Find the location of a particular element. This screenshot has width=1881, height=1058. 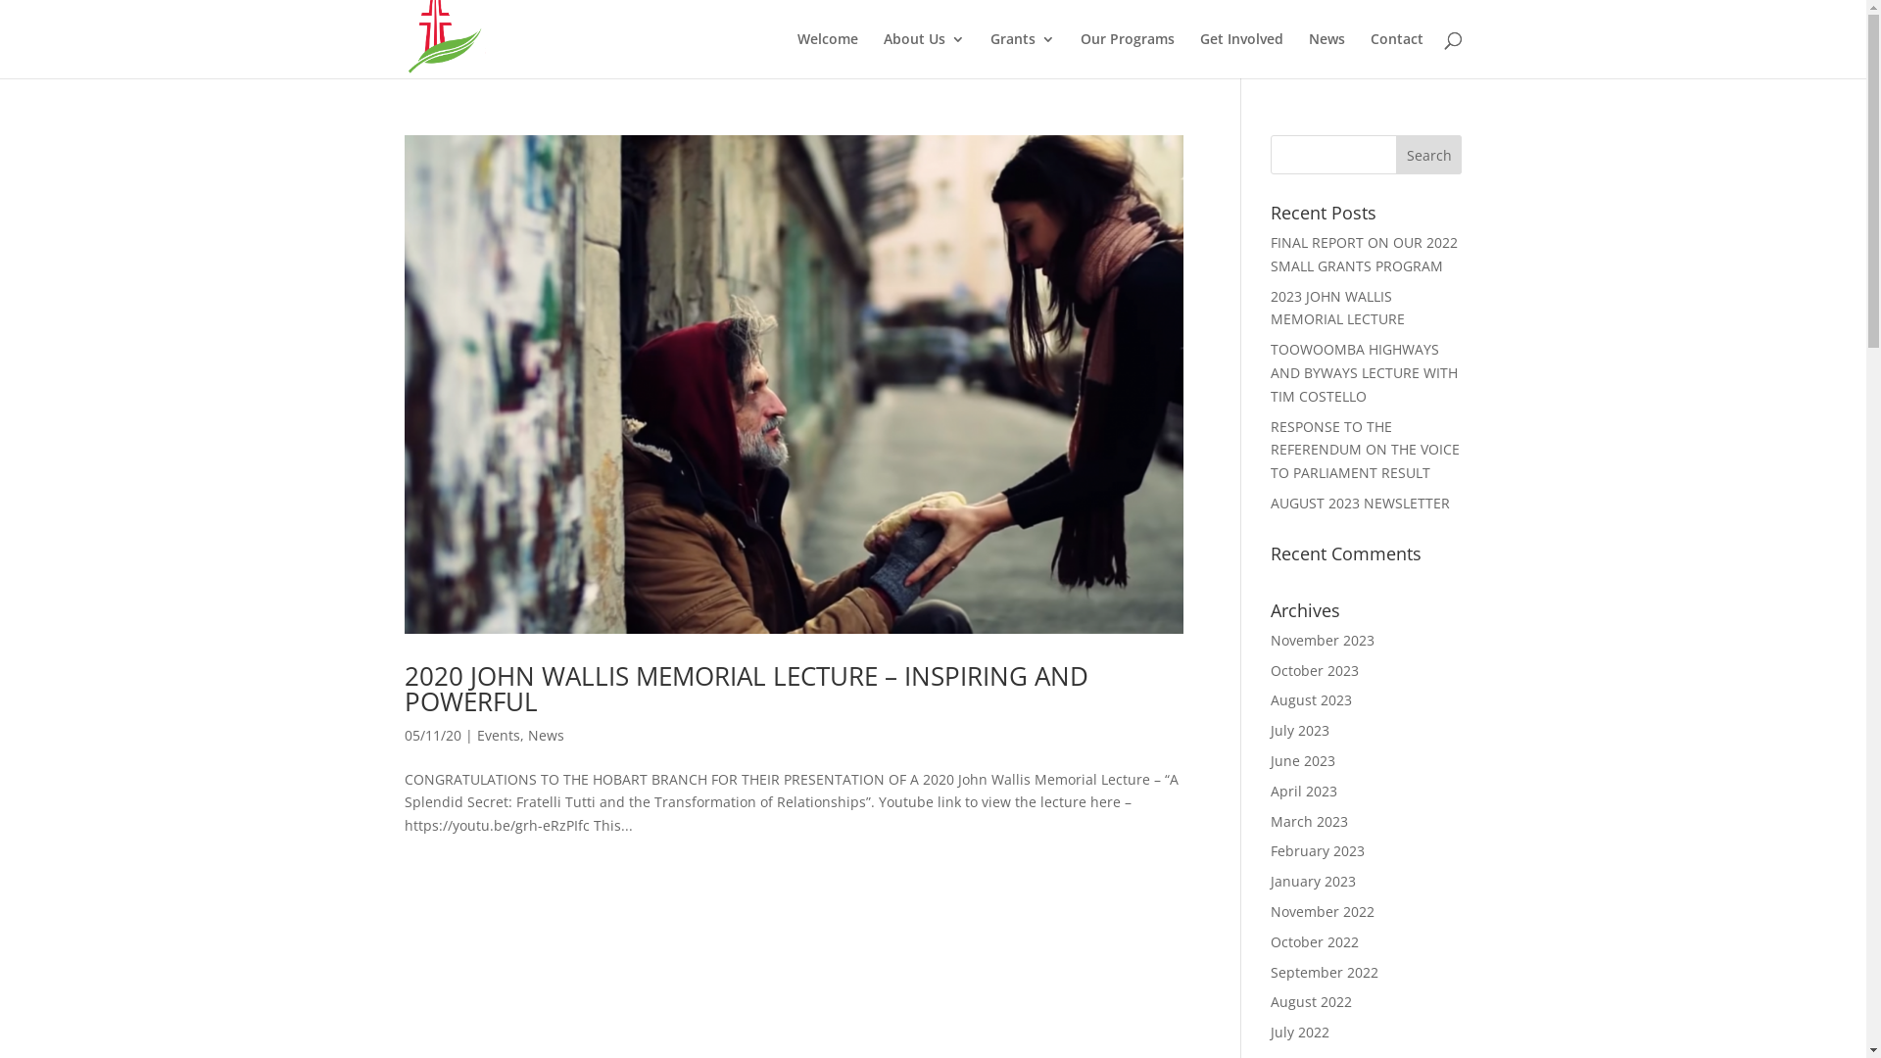

October 2022 is located at coordinates (1315, 942).